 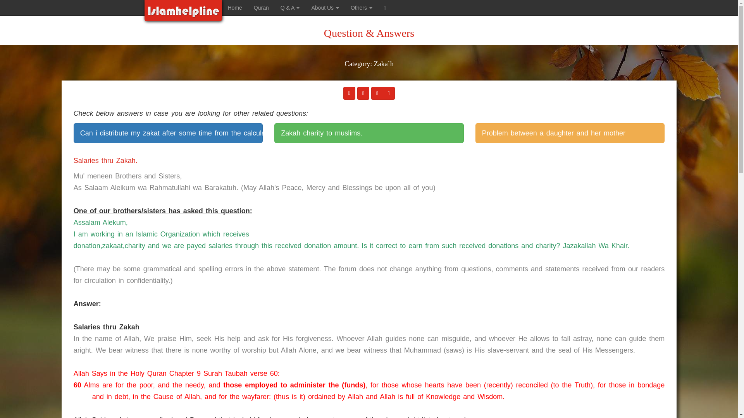 I want to click on Others, so click(x=361, y=8).